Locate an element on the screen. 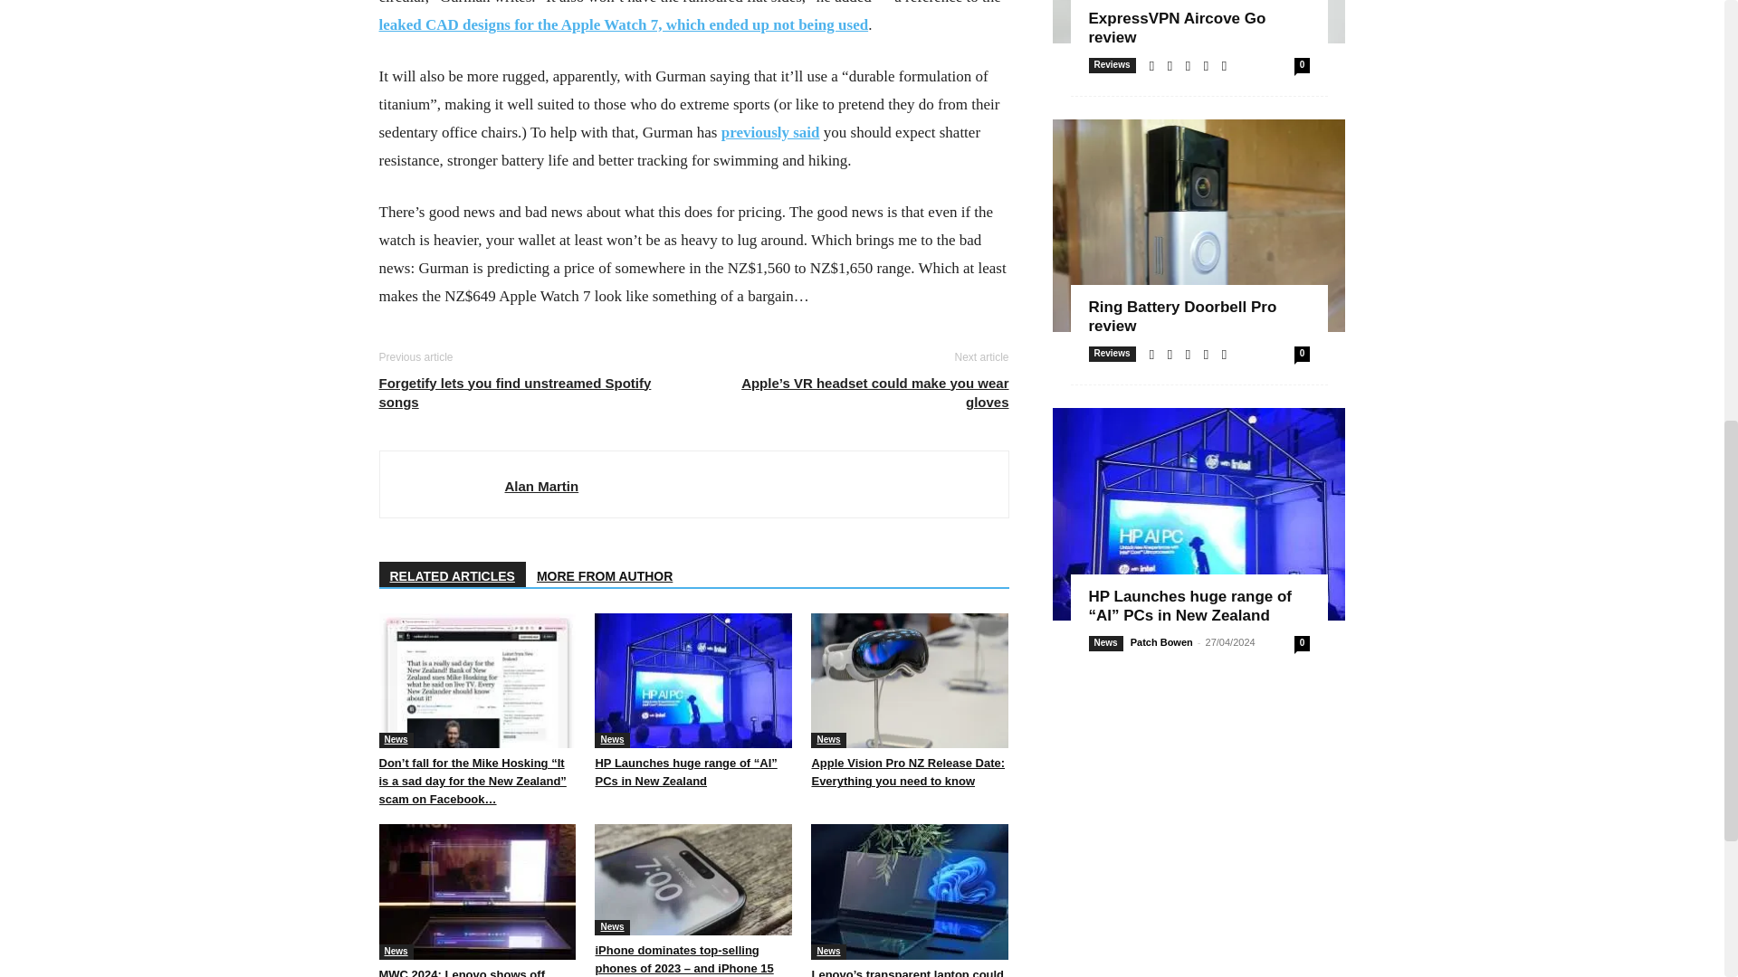  Alan Martin is located at coordinates (541, 485).